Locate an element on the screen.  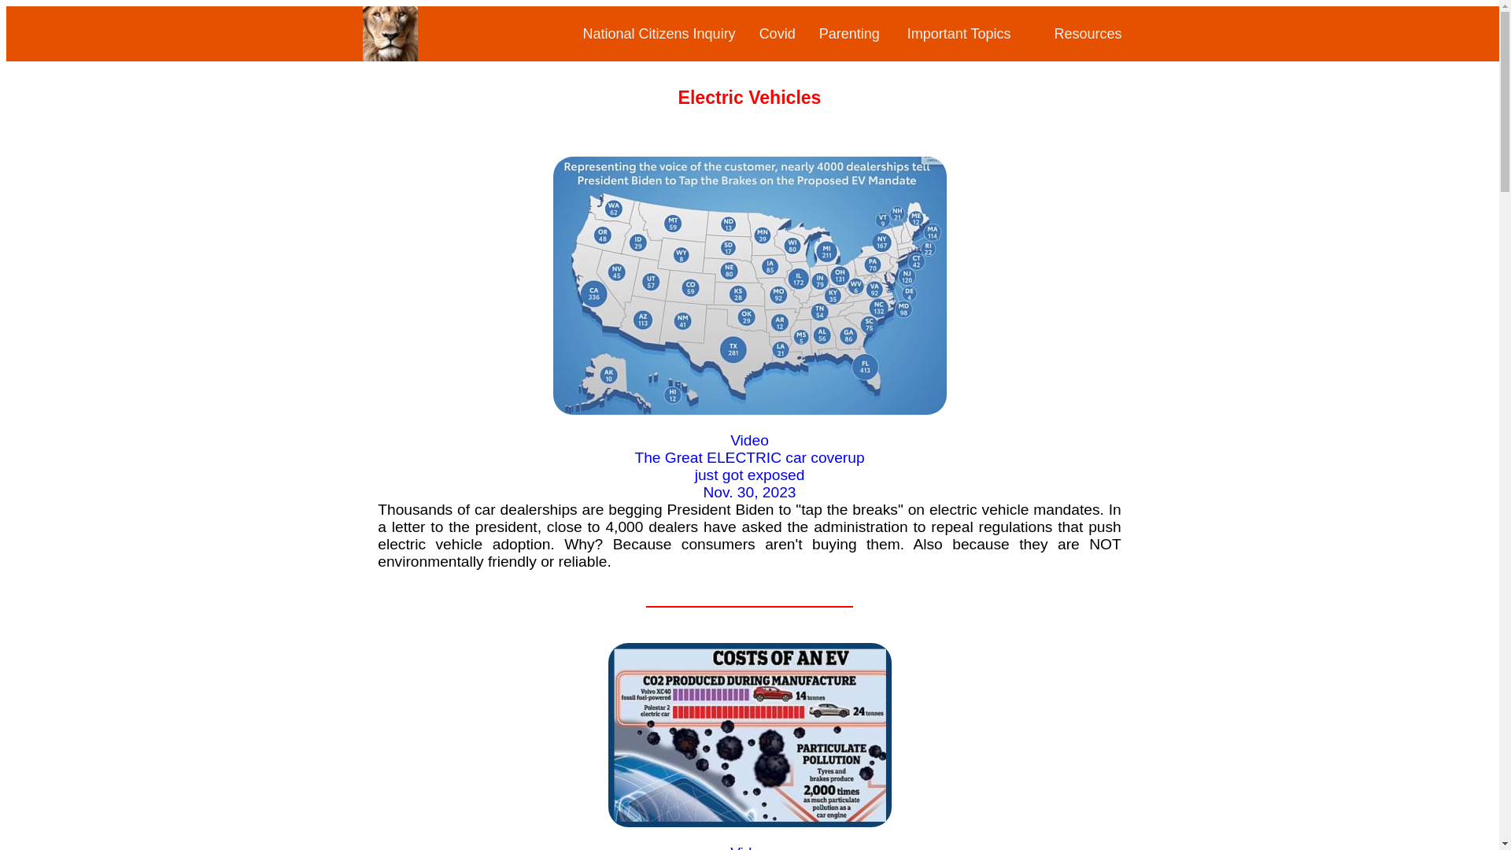
Parenting is located at coordinates (848, 33).